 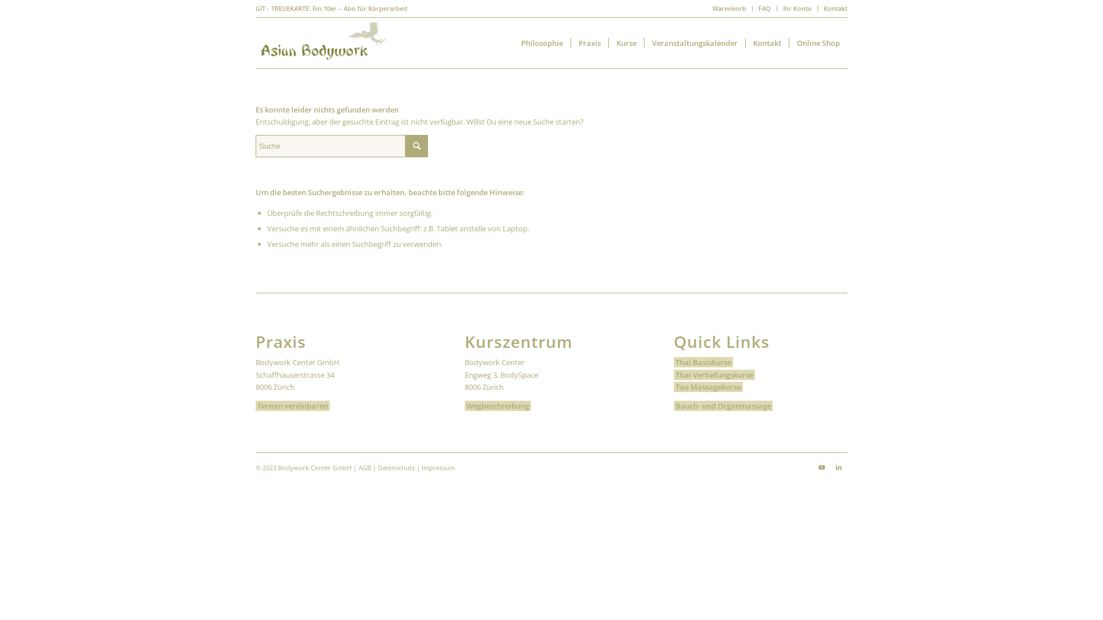 What do you see at coordinates (626, 43) in the screenshot?
I see `Kurse` at bounding box center [626, 43].